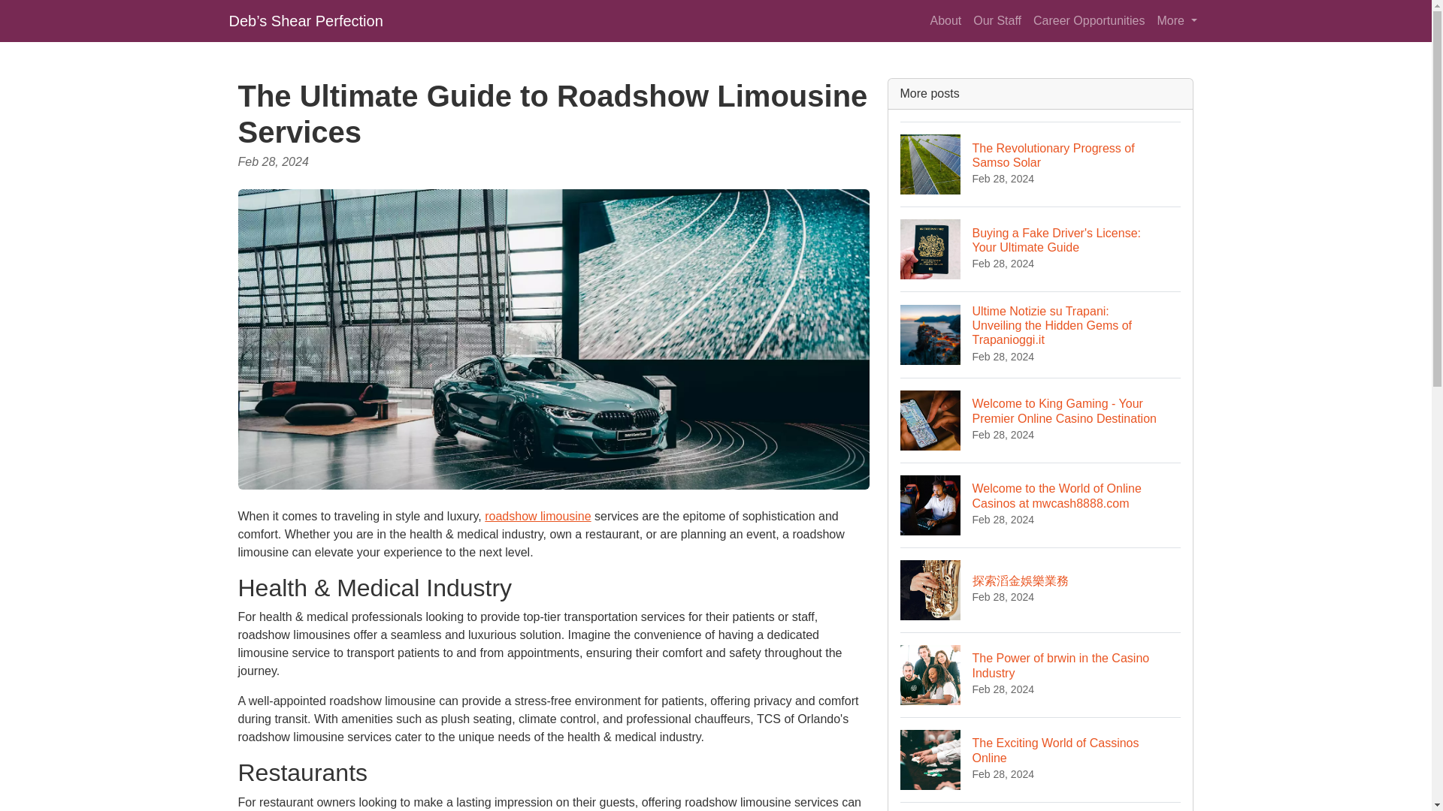  Describe the element at coordinates (1041, 164) in the screenshot. I see `Our Staff` at that location.